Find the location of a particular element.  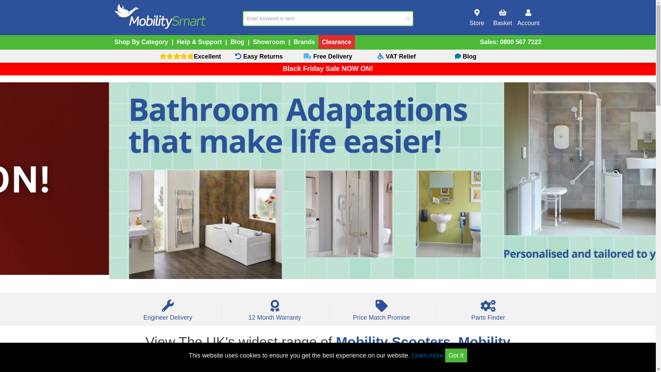

Blog is located at coordinates (465, 56).